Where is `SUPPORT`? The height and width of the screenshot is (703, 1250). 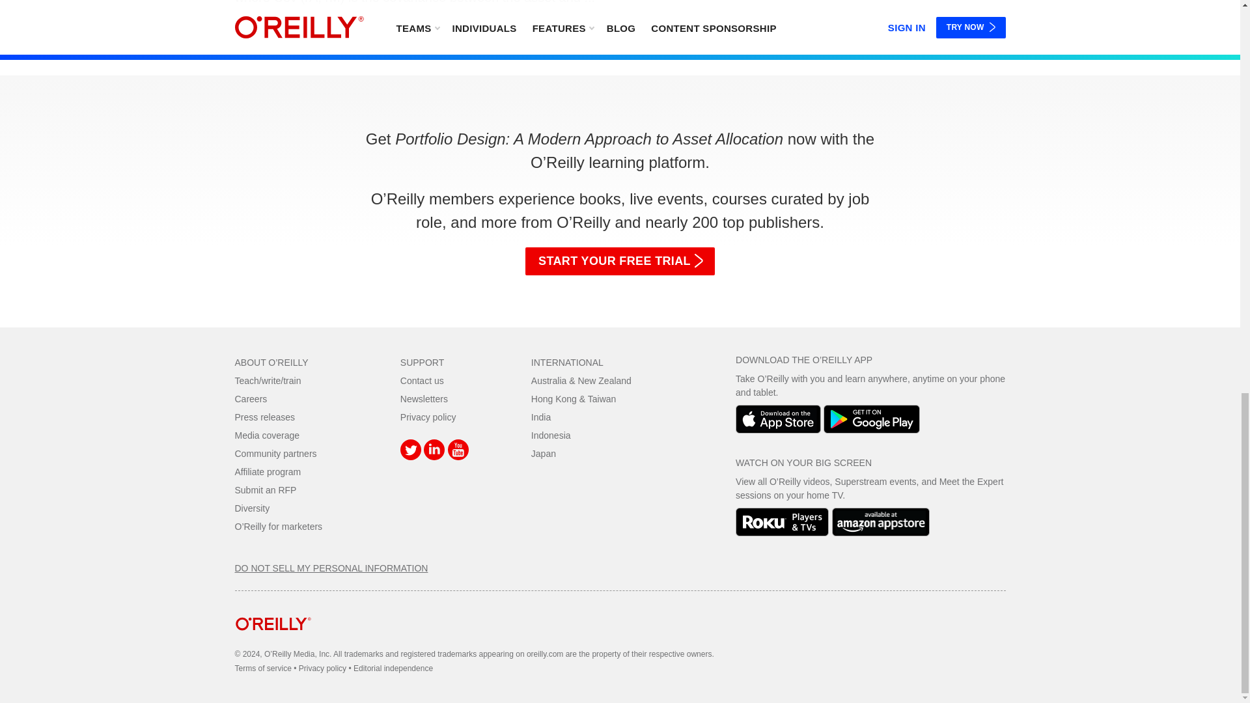 SUPPORT is located at coordinates (422, 362).